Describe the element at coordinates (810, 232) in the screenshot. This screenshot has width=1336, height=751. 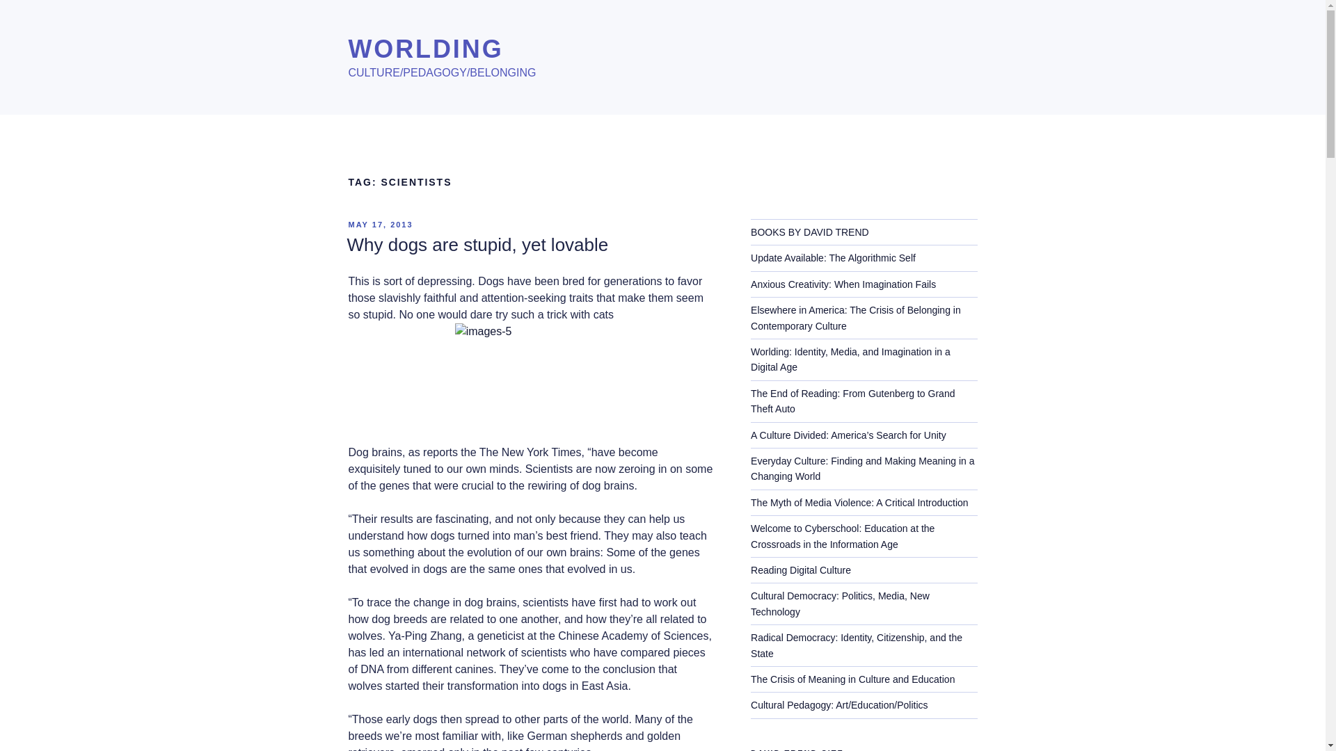
I see `BOOKS BY DAVID TREND` at that location.